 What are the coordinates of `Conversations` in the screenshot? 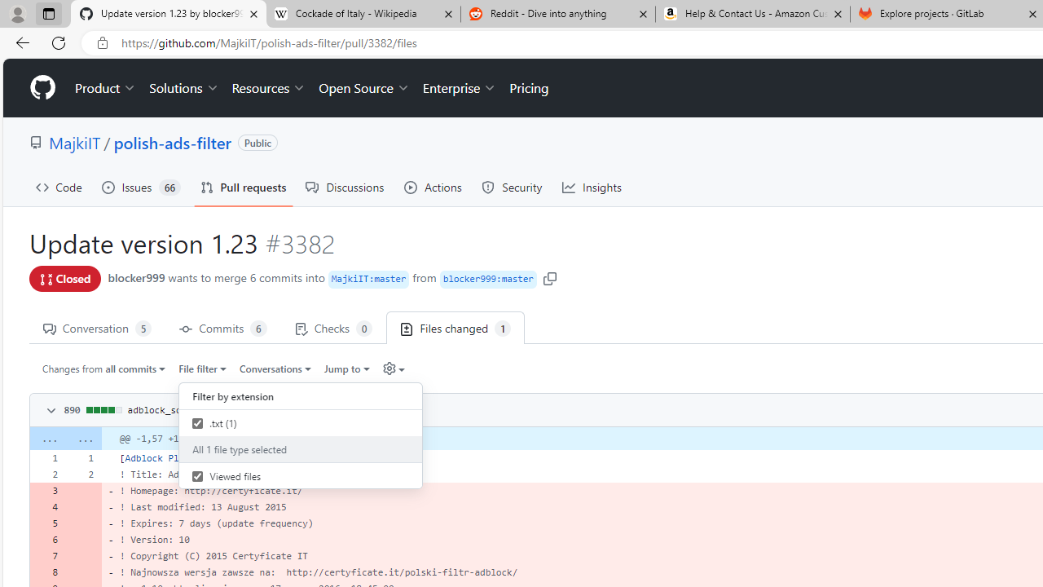 It's located at (275, 368).